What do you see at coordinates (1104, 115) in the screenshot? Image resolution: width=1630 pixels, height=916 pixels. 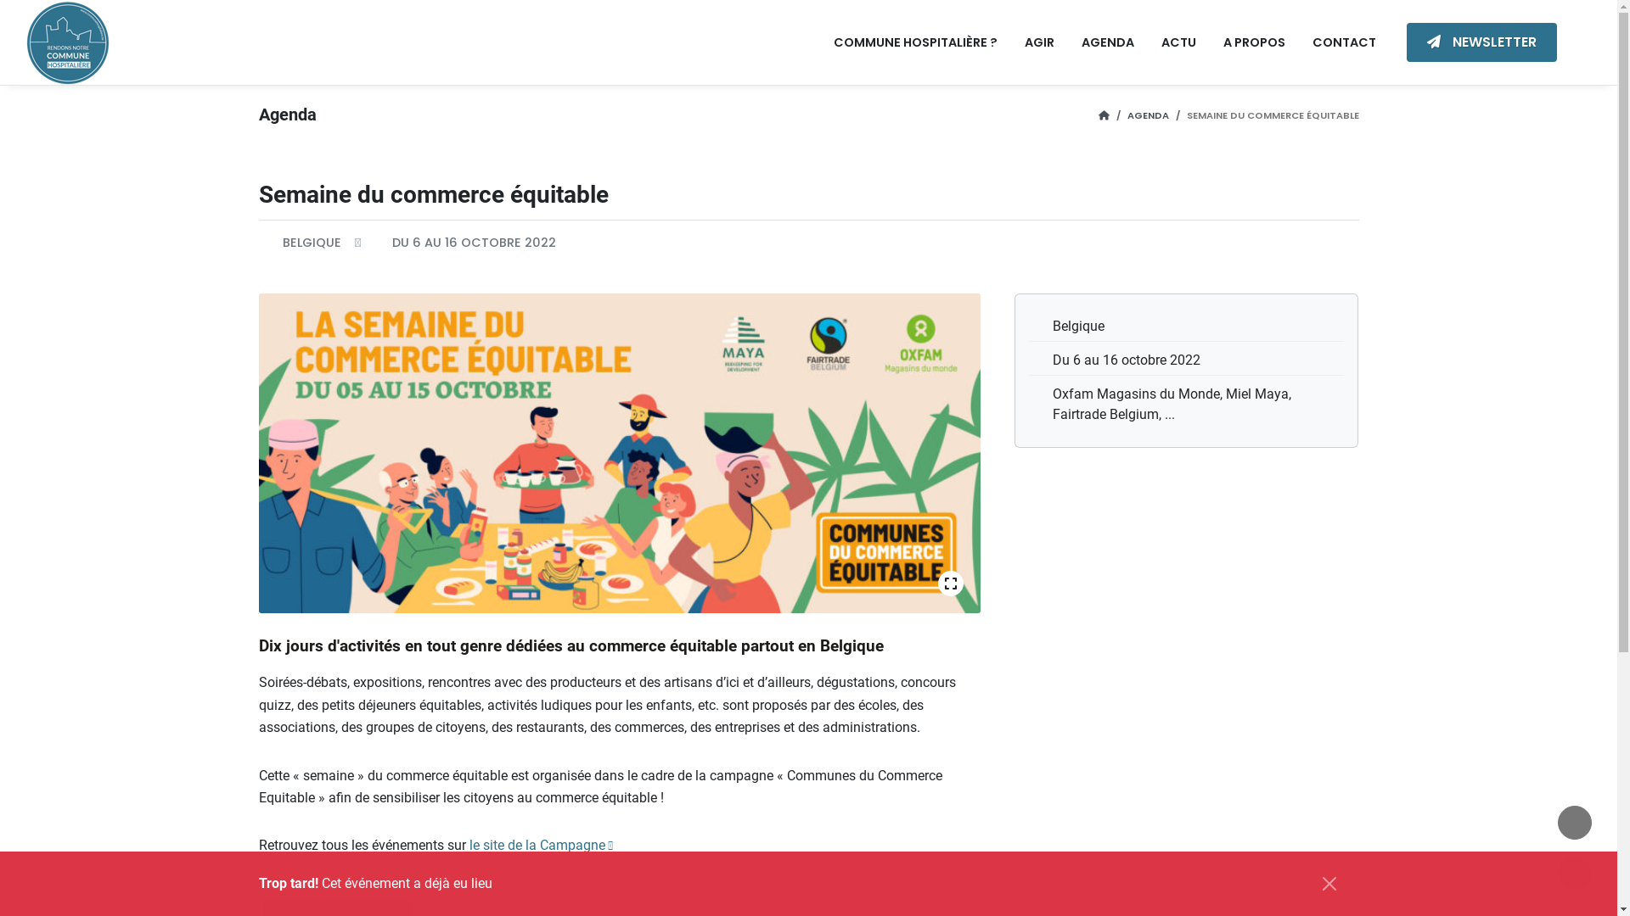 I see `Accueil` at bounding box center [1104, 115].